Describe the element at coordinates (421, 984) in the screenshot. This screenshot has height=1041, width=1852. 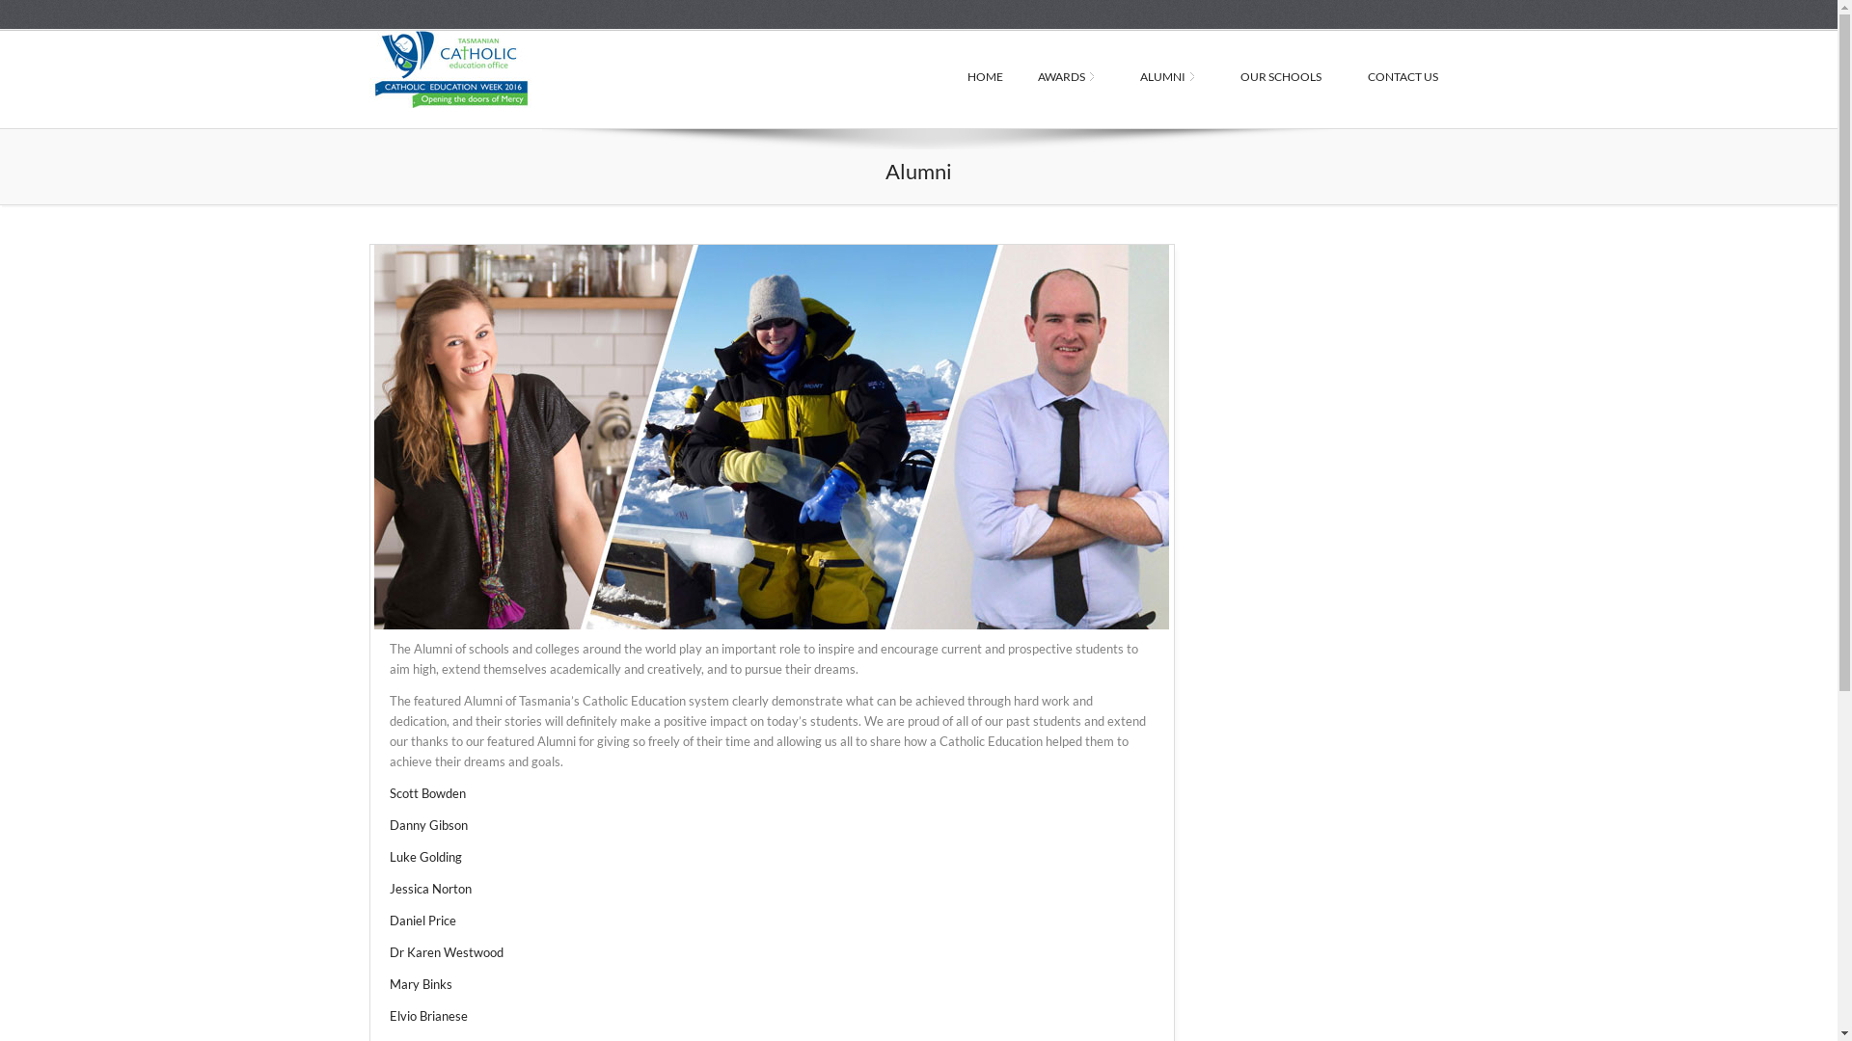
I see `Mary Binks` at that location.